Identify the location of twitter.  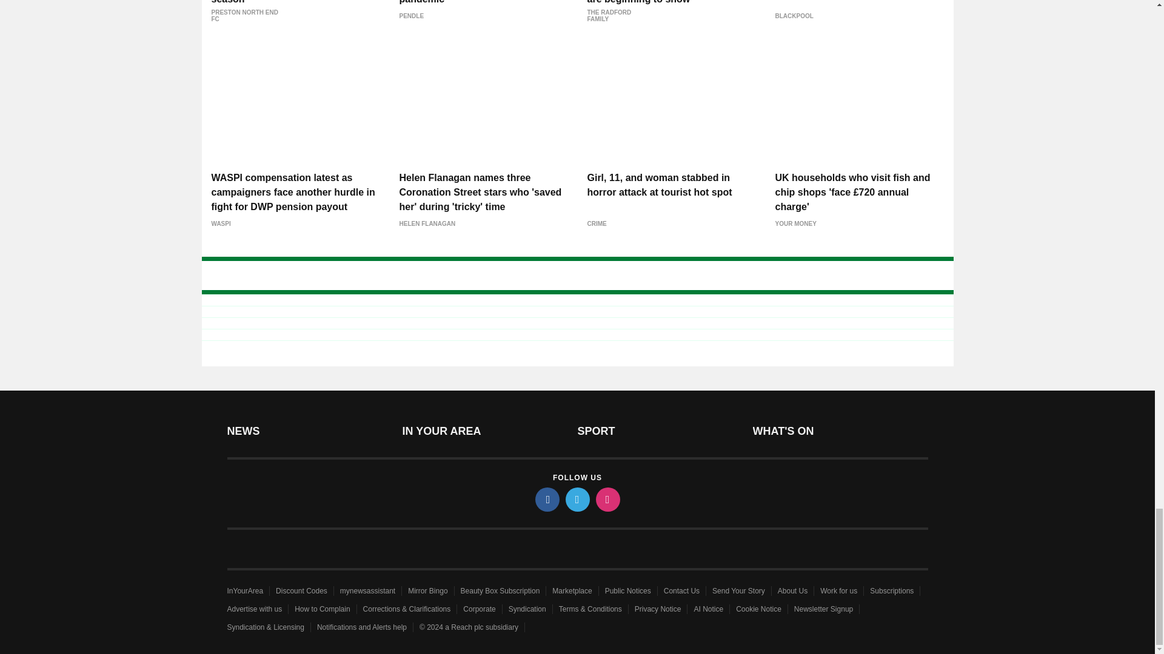
(577, 499).